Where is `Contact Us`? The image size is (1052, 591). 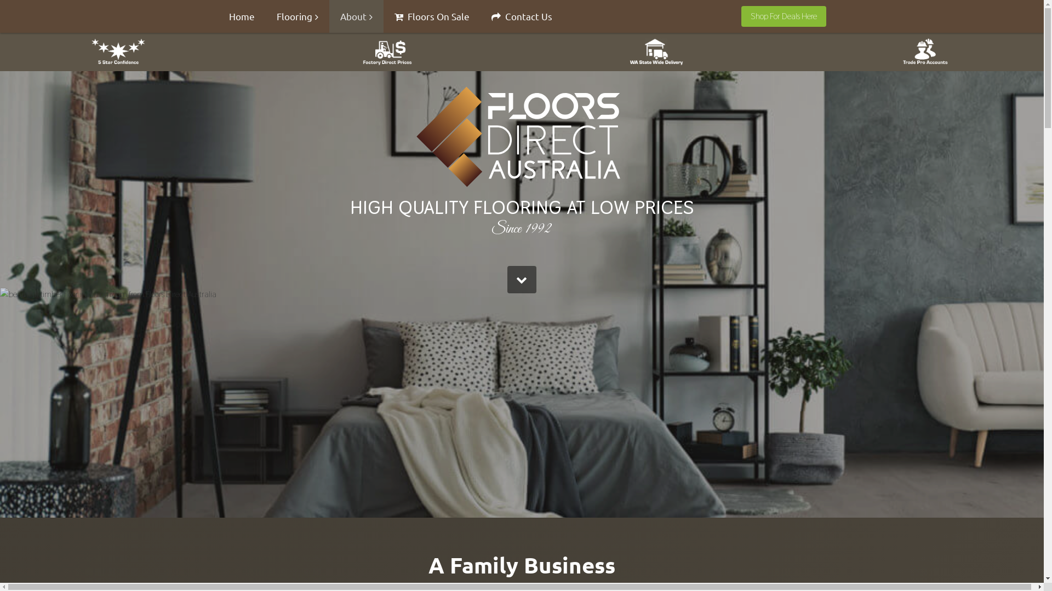
Contact Us is located at coordinates (522, 16).